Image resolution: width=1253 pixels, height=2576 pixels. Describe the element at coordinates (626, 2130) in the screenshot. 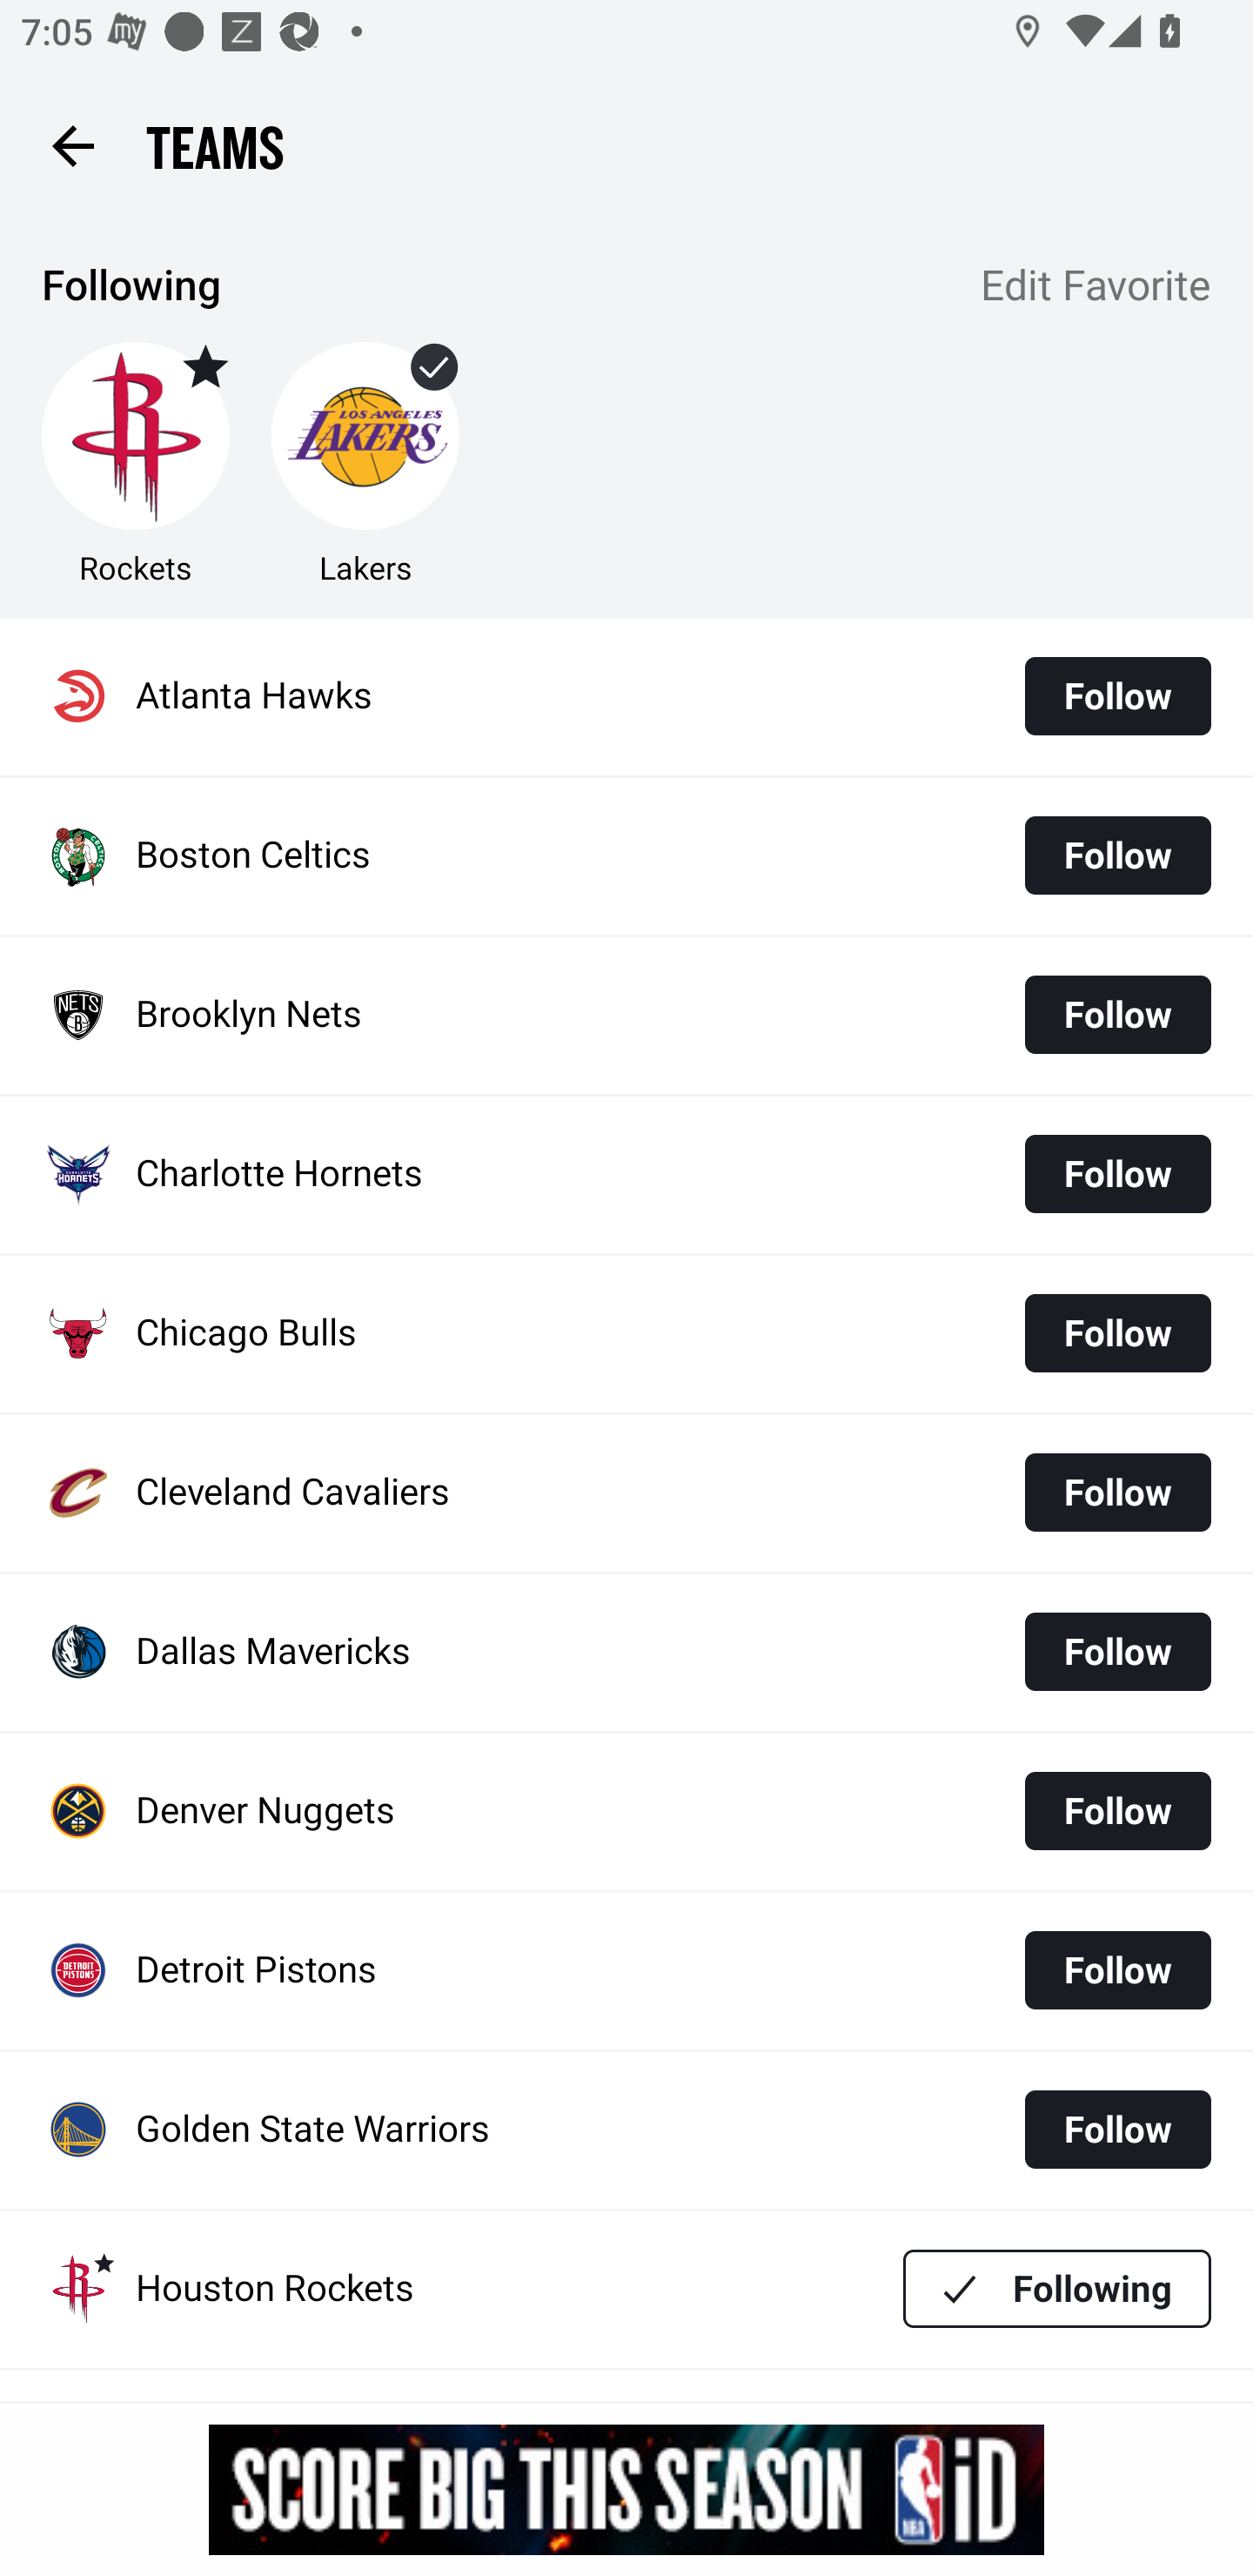

I see `Golden State Warriors Follow` at that location.